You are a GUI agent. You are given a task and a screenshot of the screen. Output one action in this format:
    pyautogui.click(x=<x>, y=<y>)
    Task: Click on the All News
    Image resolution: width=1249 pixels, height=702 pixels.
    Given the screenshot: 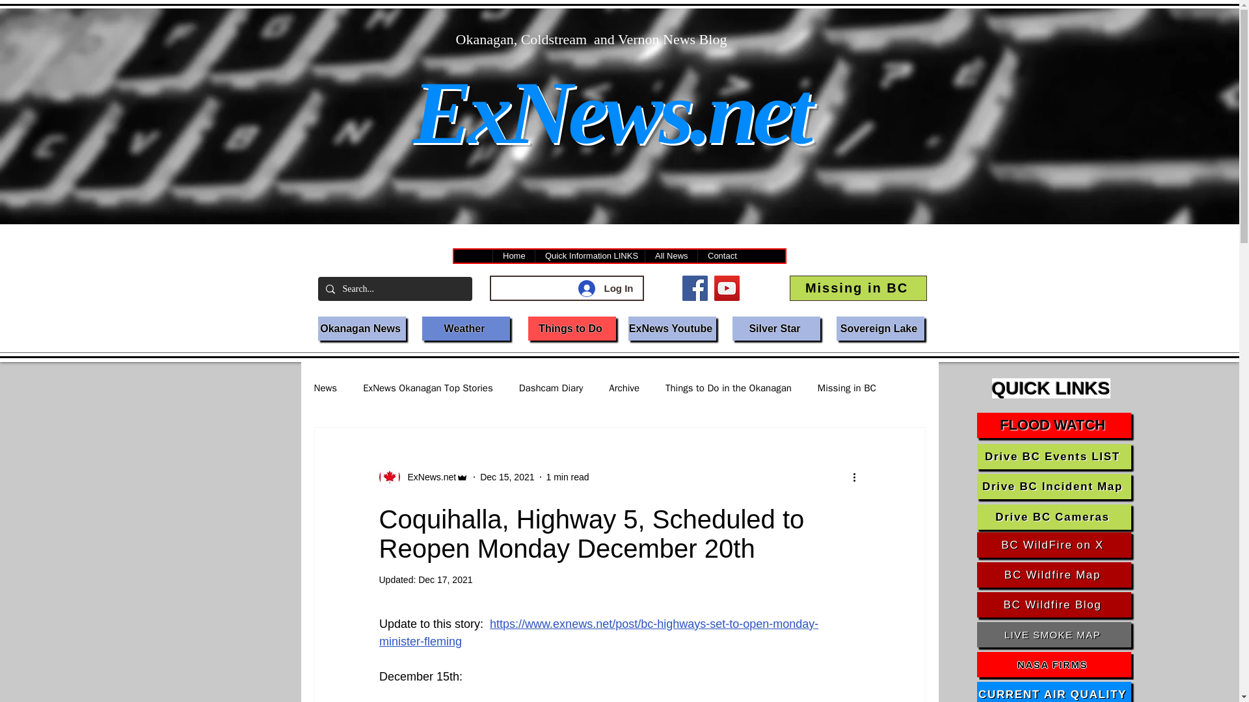 What is the action you would take?
    pyautogui.click(x=670, y=256)
    